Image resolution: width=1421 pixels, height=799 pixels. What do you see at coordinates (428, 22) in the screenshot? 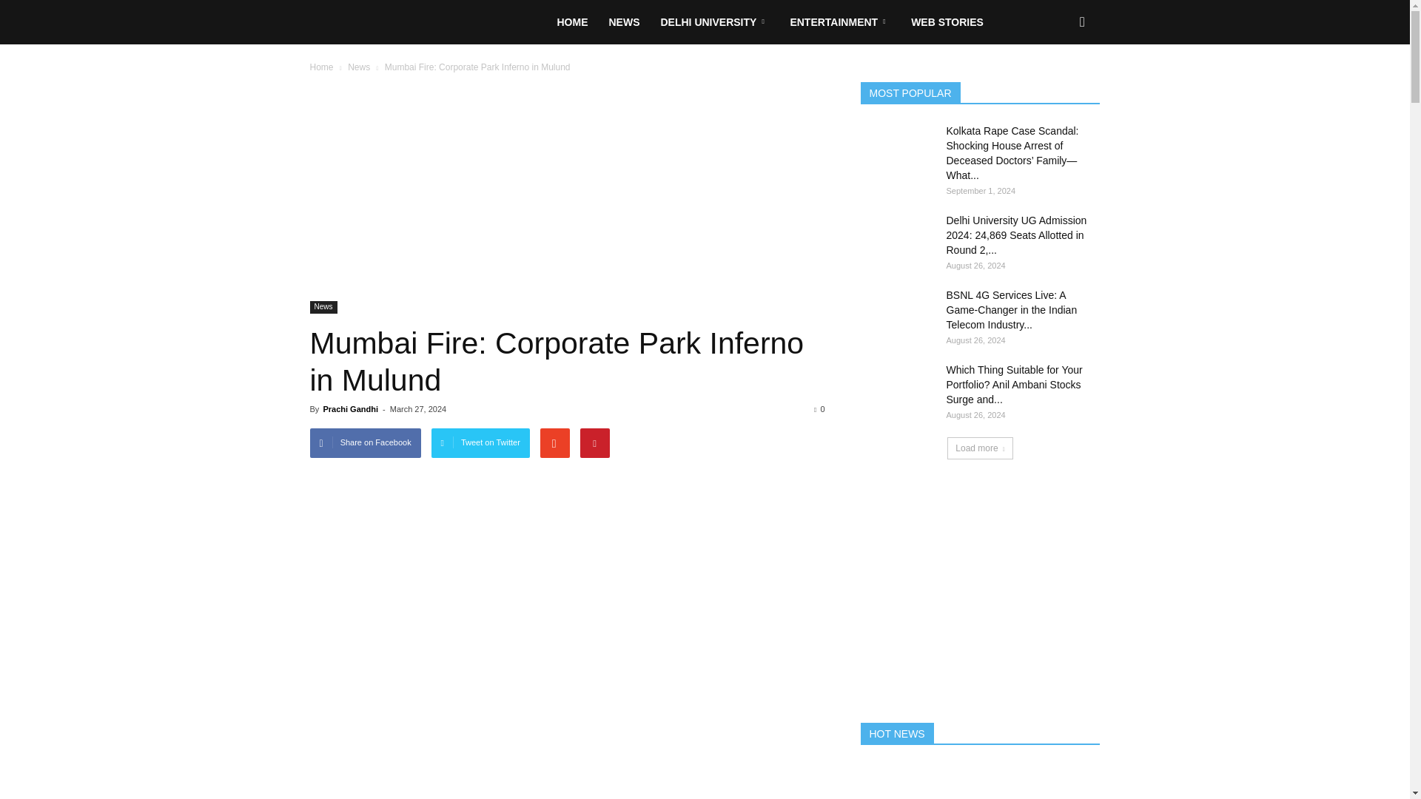
I see `DU Updates` at bounding box center [428, 22].